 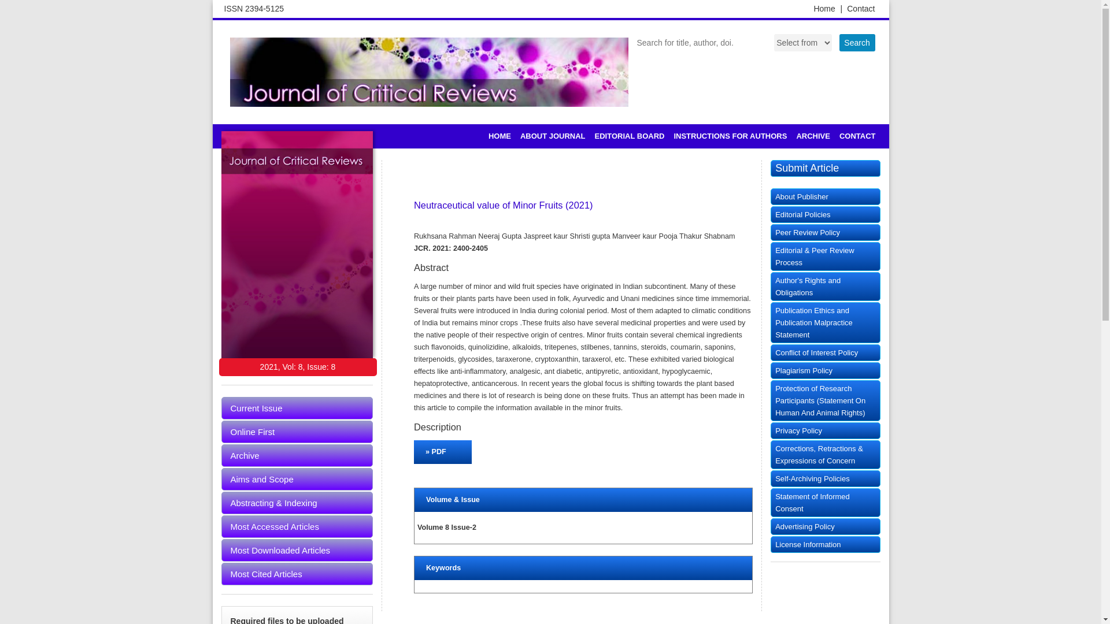 What do you see at coordinates (553, 136) in the screenshot?
I see `ABOUT JOURNAL` at bounding box center [553, 136].